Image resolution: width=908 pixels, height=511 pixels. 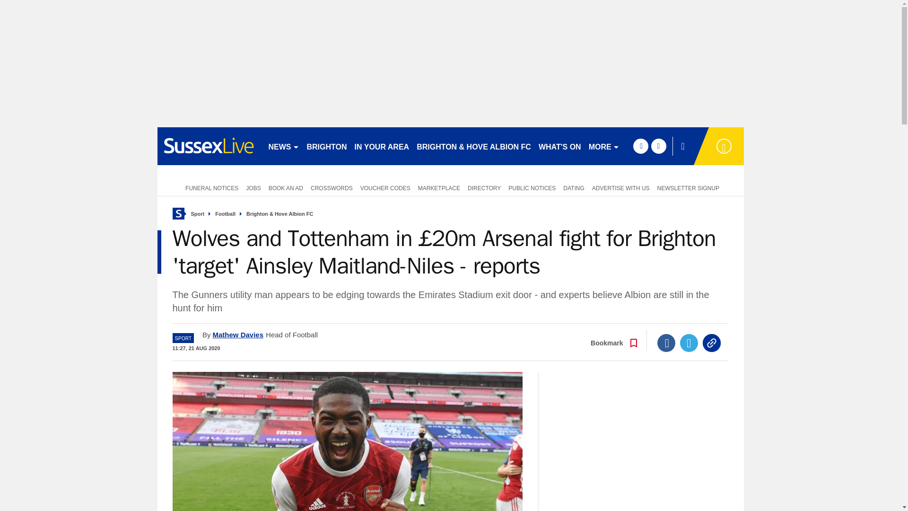 I want to click on IN YOUR AREA, so click(x=382, y=146).